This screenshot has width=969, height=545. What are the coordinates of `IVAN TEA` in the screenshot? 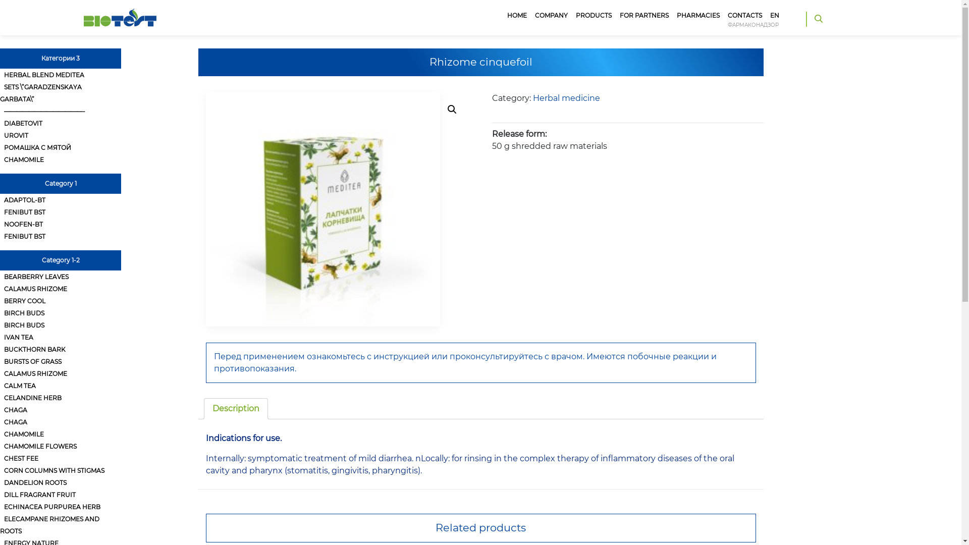 It's located at (19, 337).